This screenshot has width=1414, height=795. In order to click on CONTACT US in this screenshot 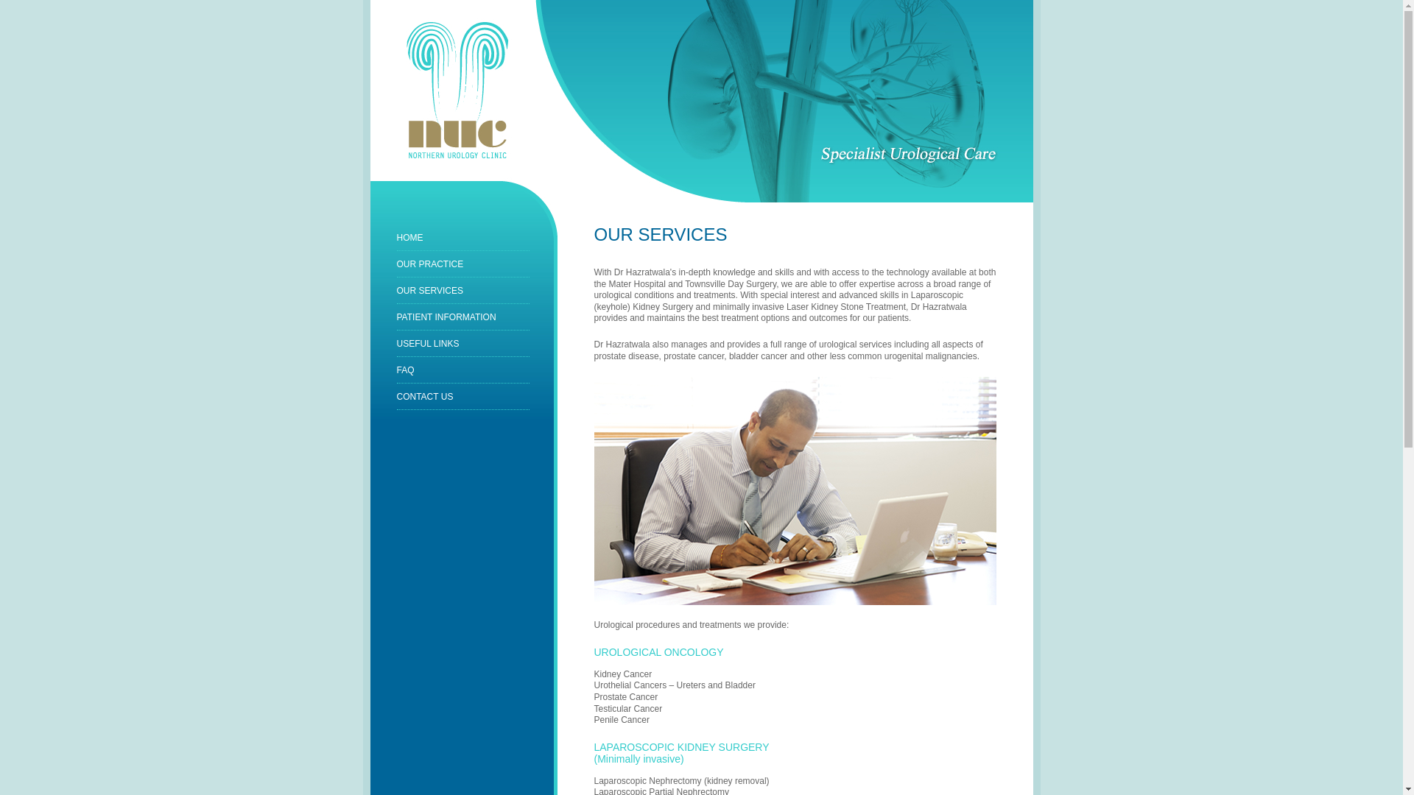, I will do `click(424, 397)`.